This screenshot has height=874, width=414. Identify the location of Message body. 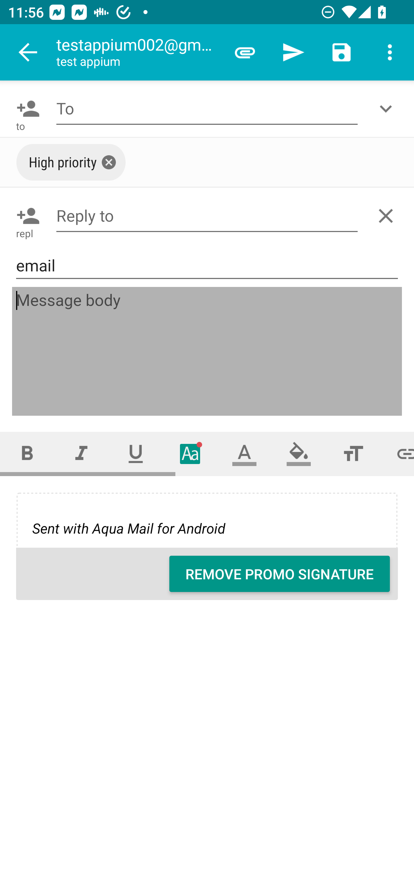
(208, 352).